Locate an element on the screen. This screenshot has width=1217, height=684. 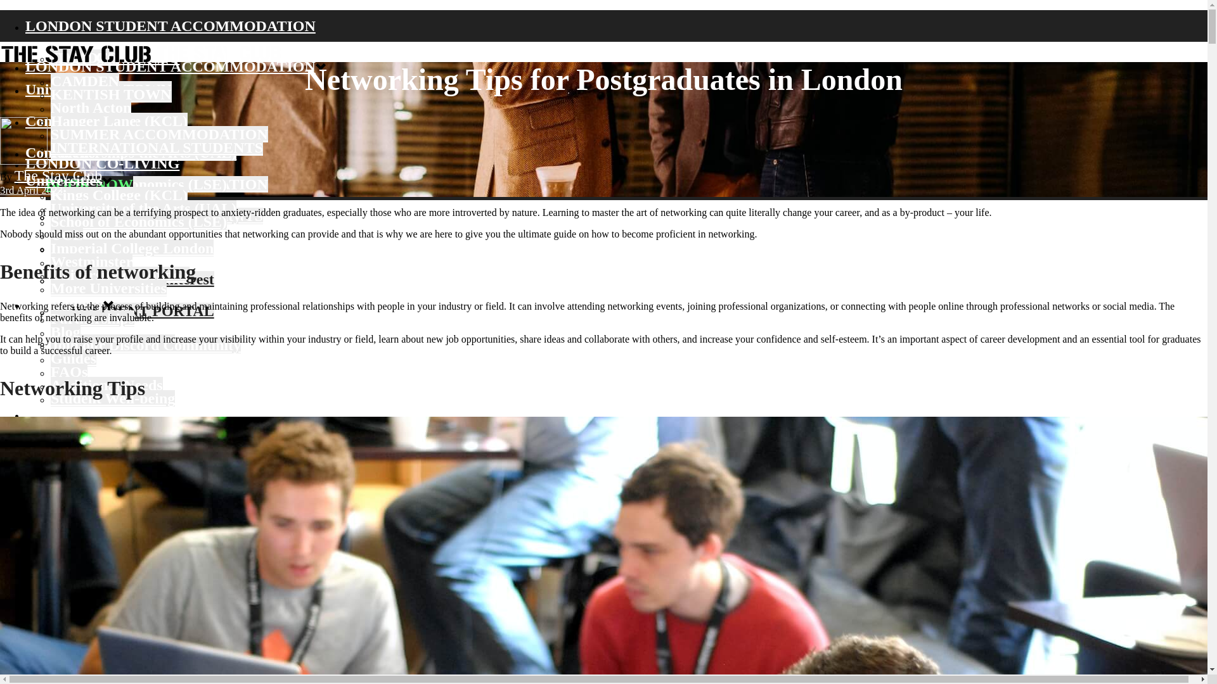
Student Well-being is located at coordinates (113, 343).